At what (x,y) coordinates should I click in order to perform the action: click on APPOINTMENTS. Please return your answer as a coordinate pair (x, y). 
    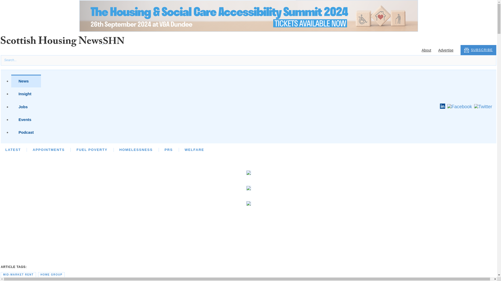
    Looking at the image, I should click on (49, 150).